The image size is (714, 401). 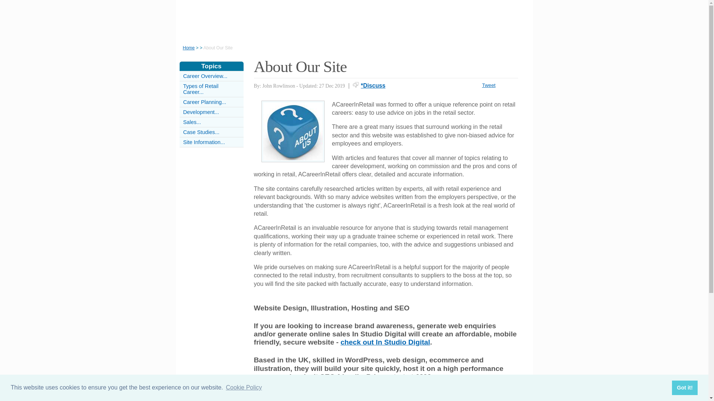 I want to click on Next Page, so click(x=487, y=387).